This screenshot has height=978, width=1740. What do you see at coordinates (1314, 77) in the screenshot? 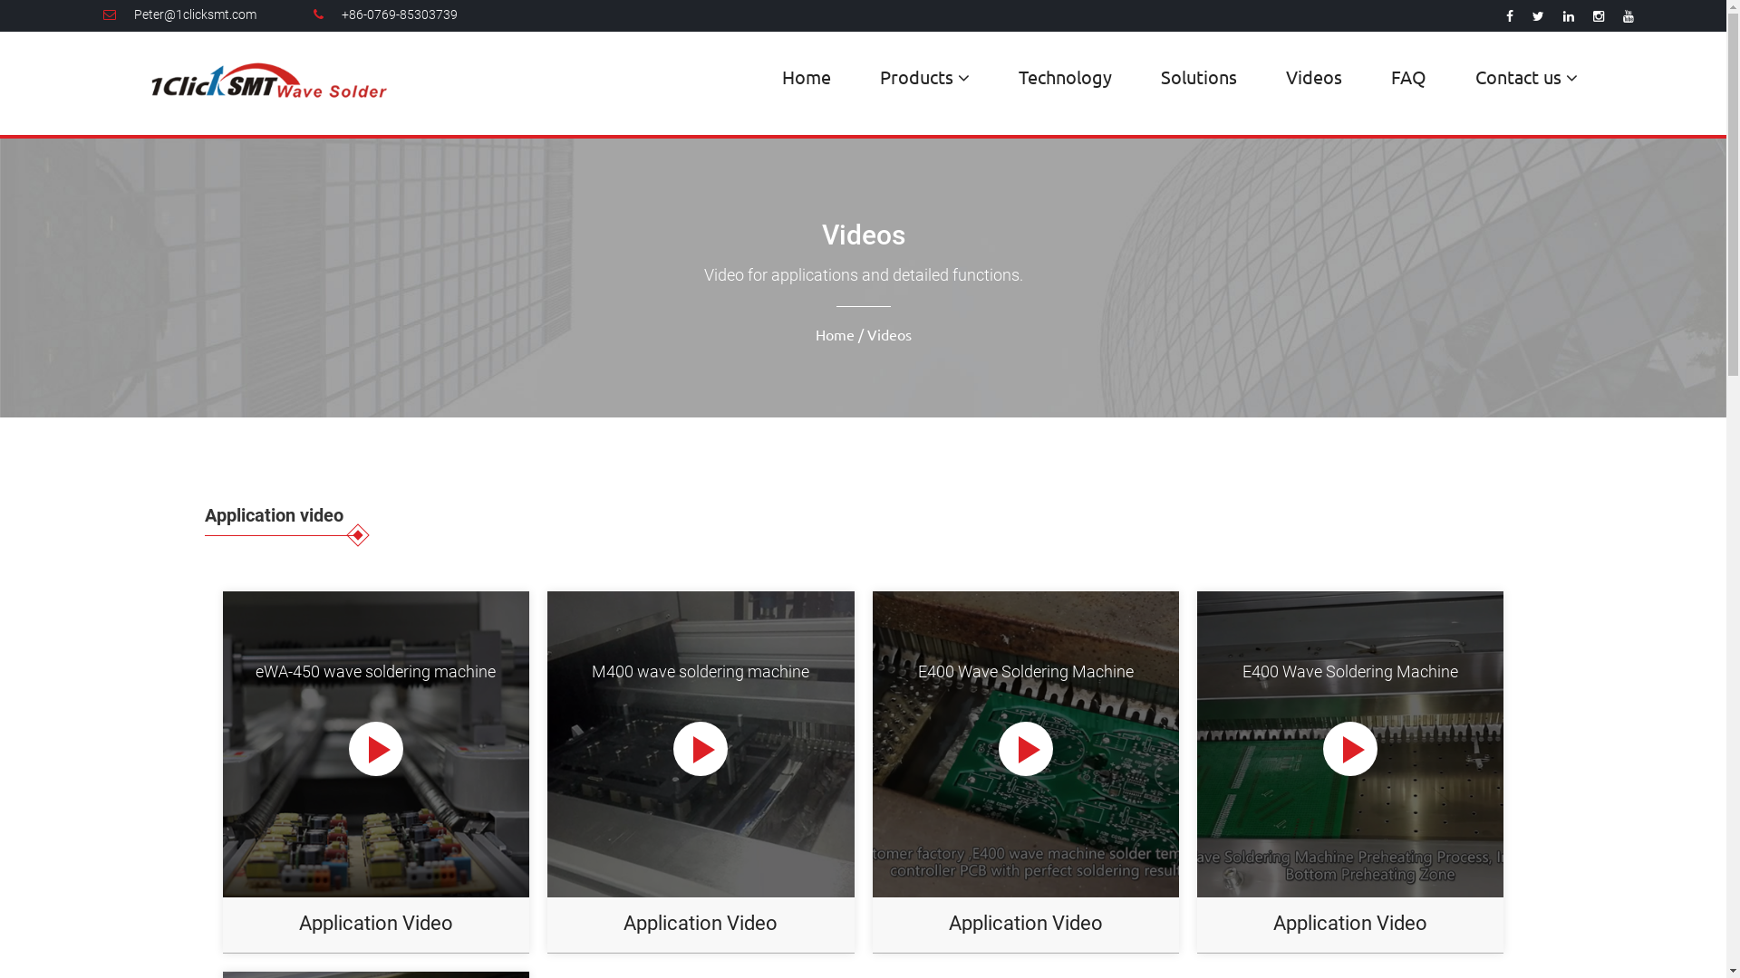
I see `Videos` at bounding box center [1314, 77].